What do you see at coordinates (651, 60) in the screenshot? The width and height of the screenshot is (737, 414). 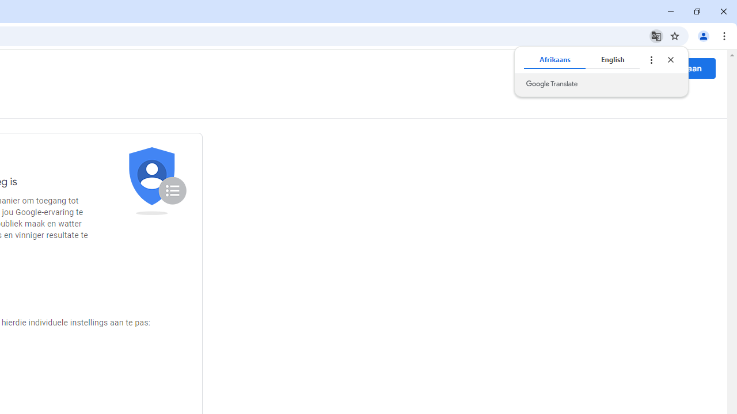 I see `Translate options` at bounding box center [651, 60].